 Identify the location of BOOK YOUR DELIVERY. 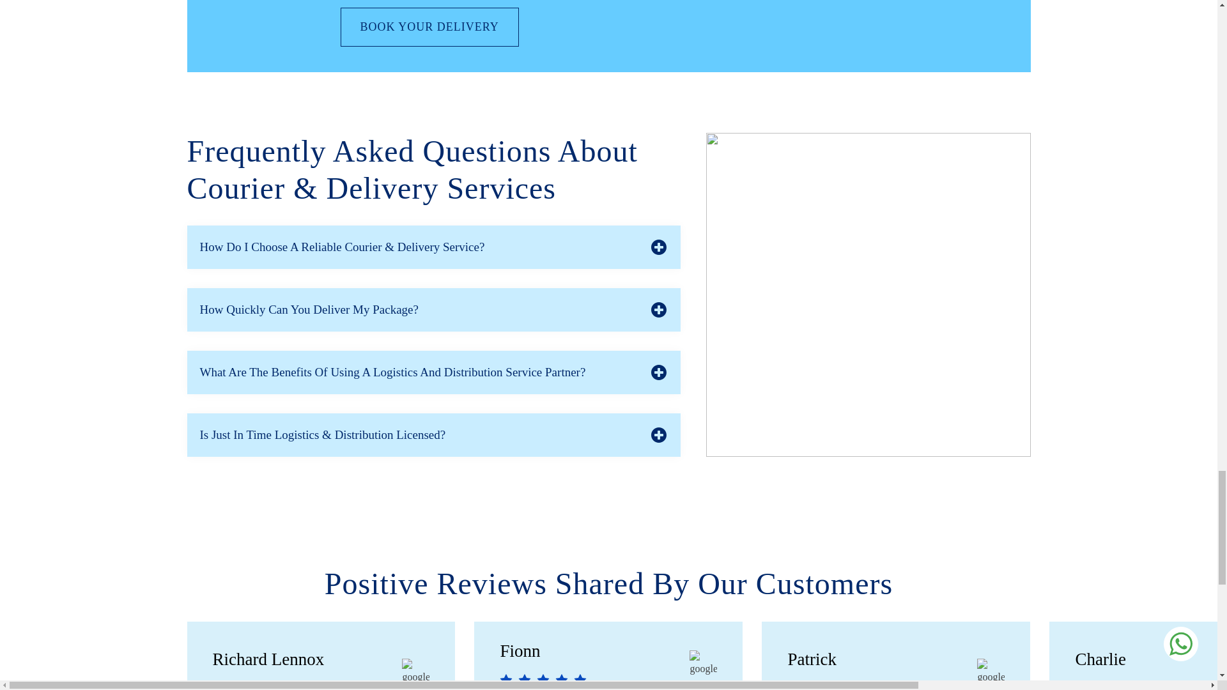
(428, 27).